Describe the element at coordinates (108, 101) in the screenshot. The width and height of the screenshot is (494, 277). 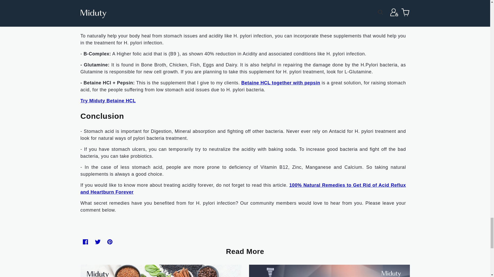
I see `Try Miduty Betaine HCL` at that location.